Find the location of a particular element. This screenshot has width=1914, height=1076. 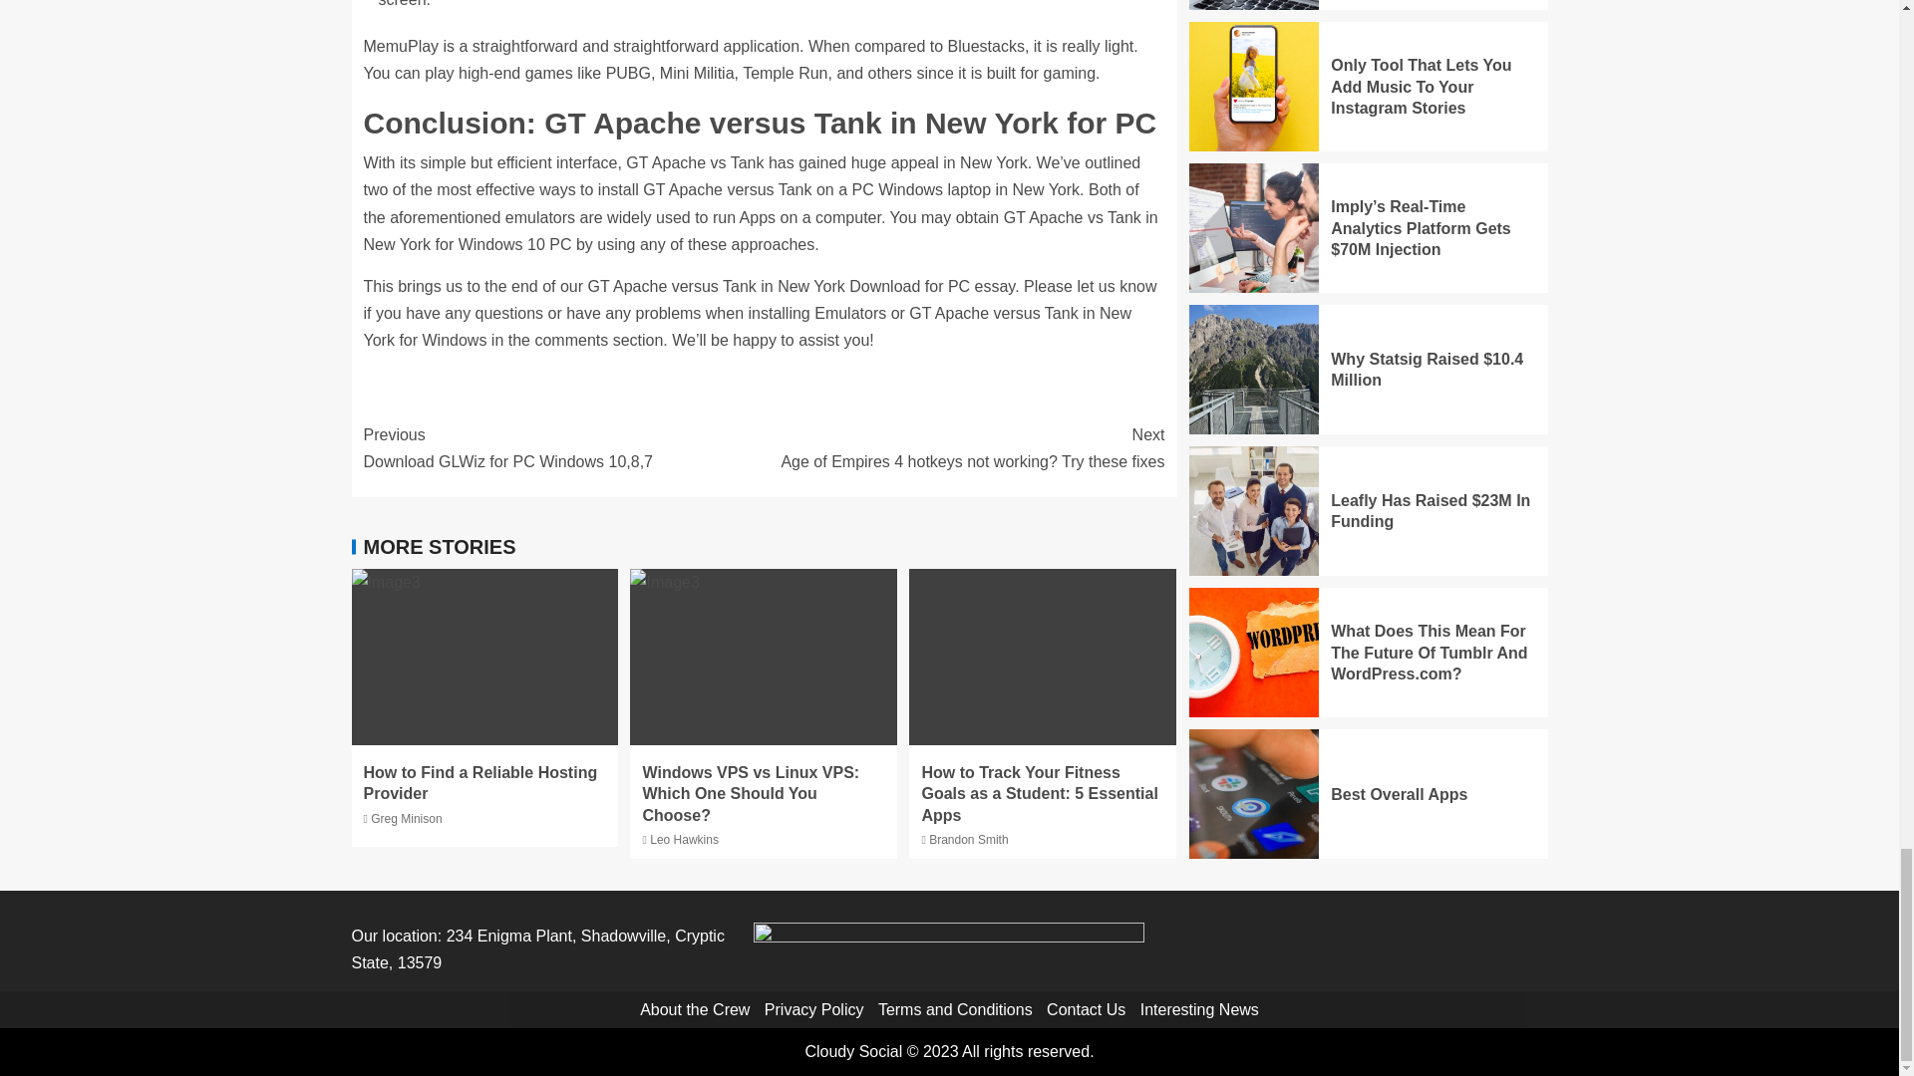

How to Find a Reliable Hosting Provider is located at coordinates (480, 782).